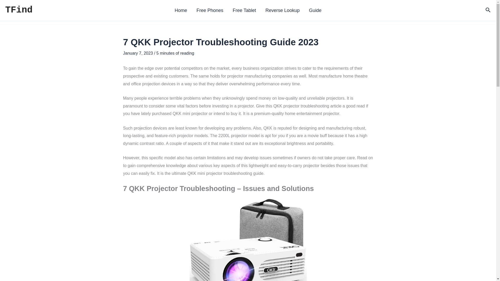 Image resolution: width=500 pixels, height=281 pixels. I want to click on Reverse Lookup, so click(282, 10).